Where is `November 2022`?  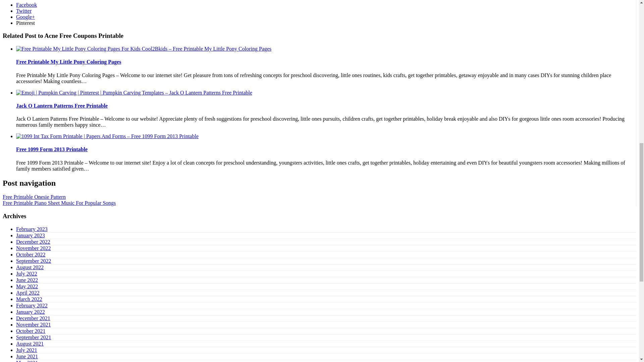
November 2022 is located at coordinates (34, 248).